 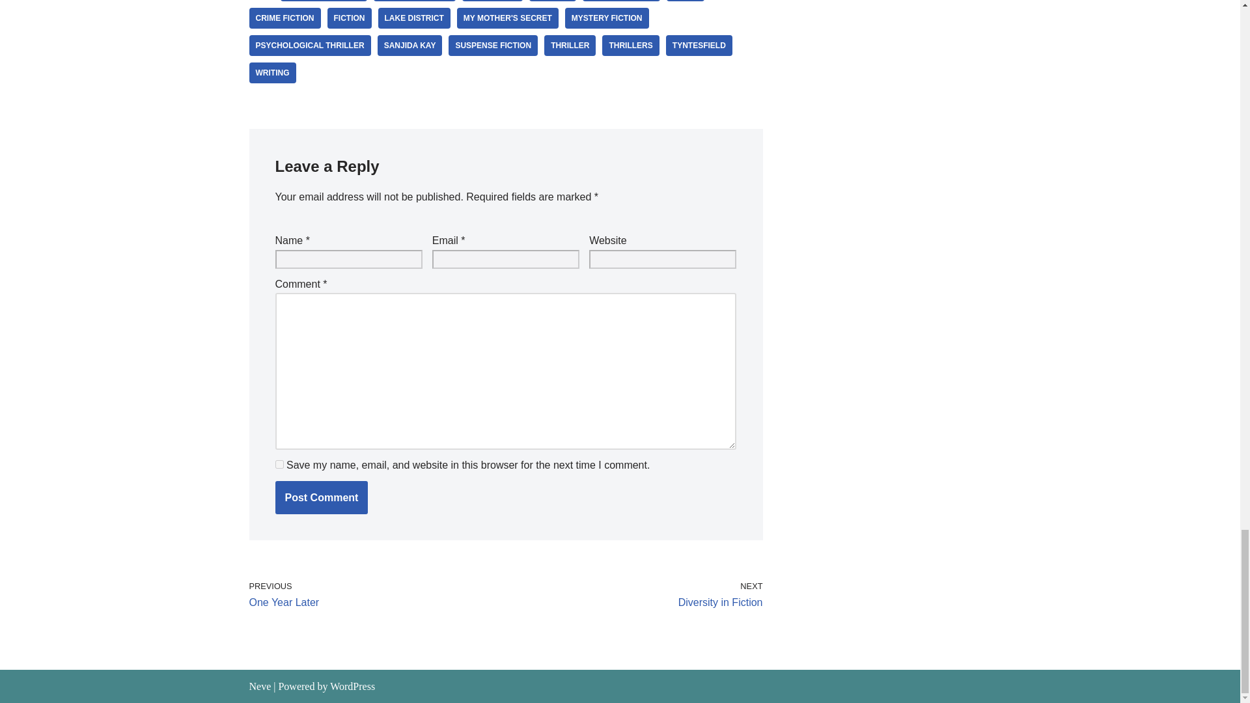 I want to click on Corvus Books, so click(x=621, y=1).